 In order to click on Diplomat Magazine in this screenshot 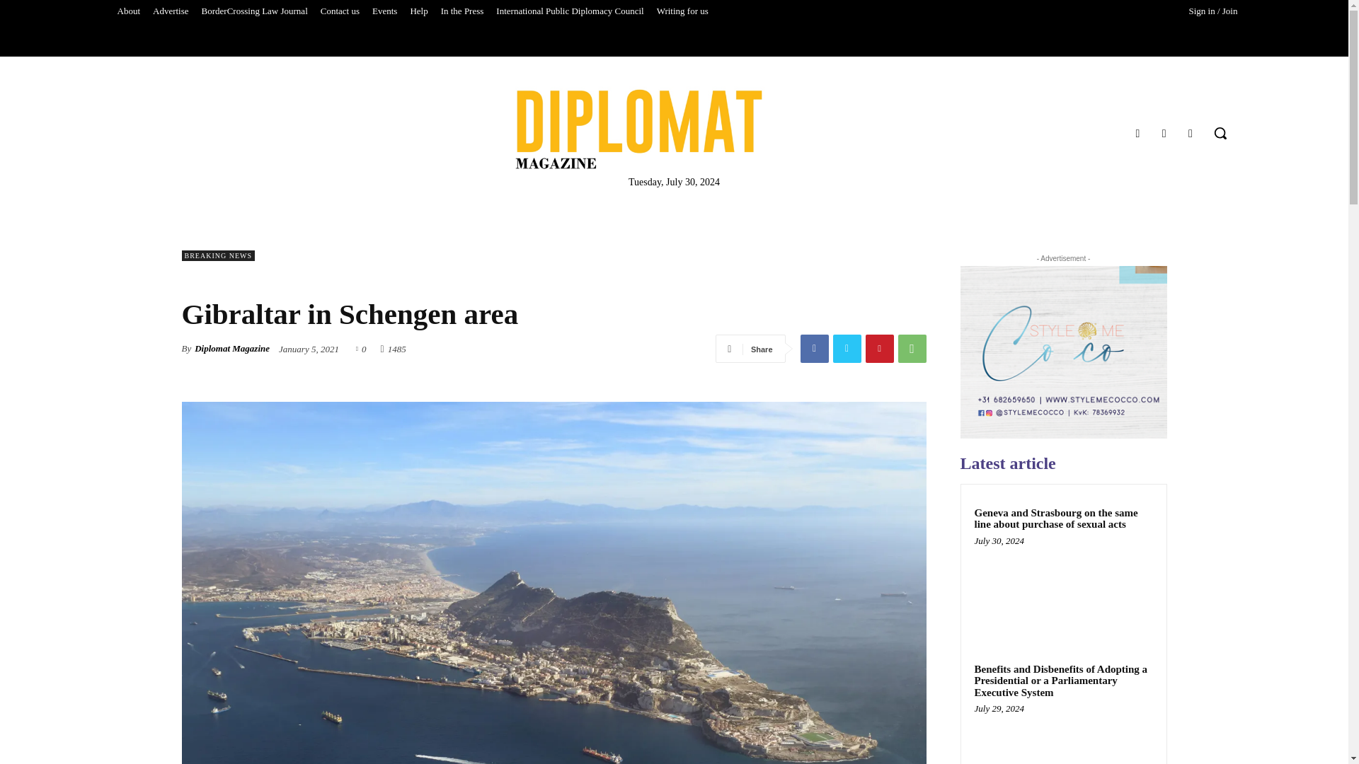, I will do `click(638, 129)`.